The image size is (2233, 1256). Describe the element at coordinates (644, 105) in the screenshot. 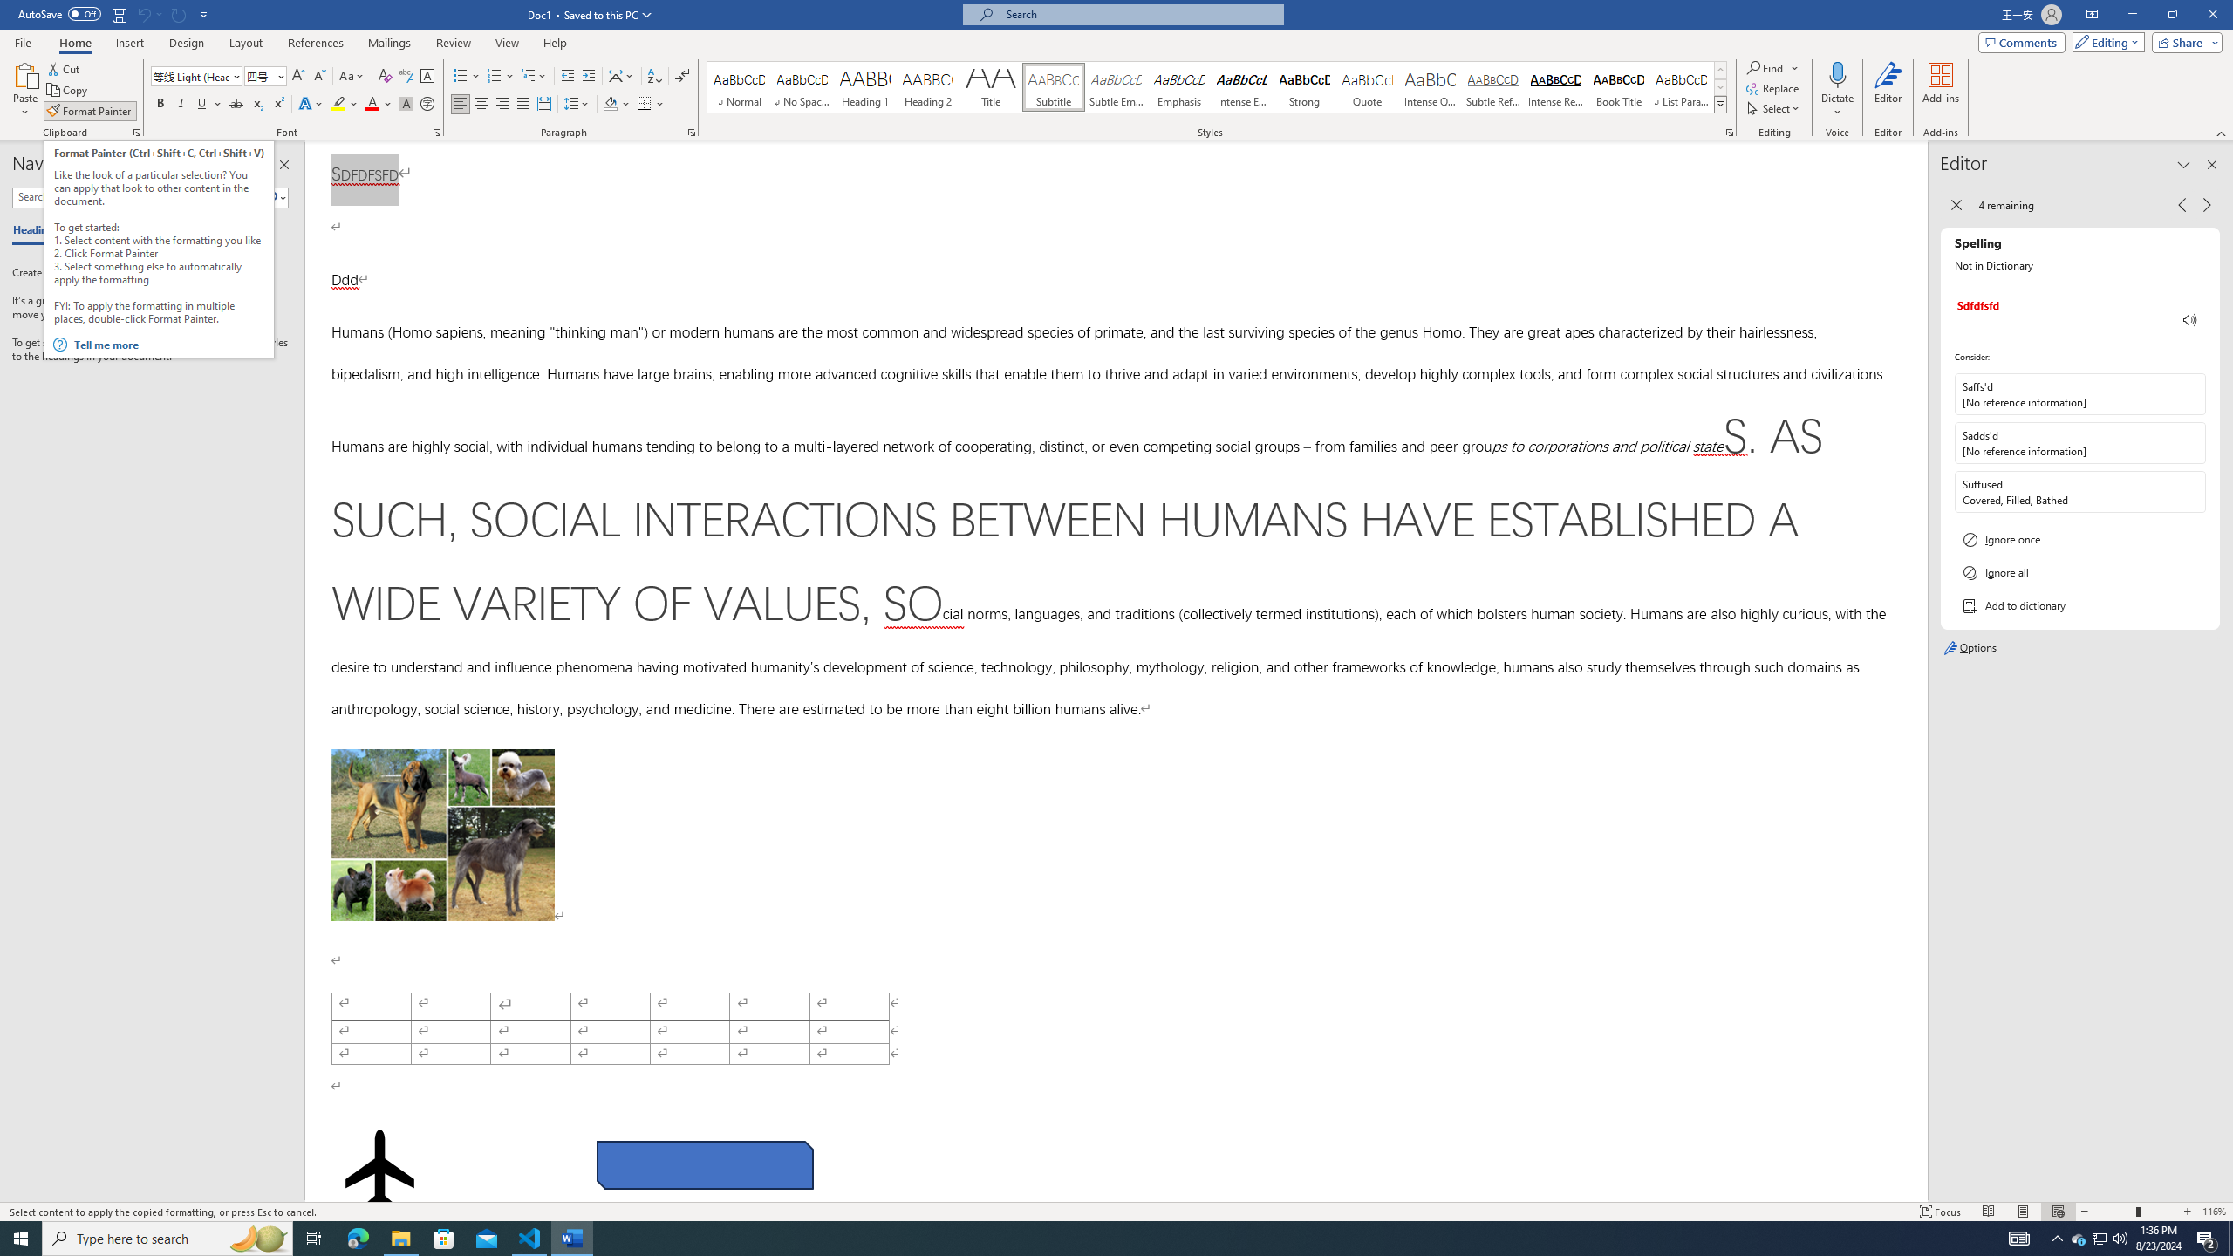

I see `Borders` at that location.